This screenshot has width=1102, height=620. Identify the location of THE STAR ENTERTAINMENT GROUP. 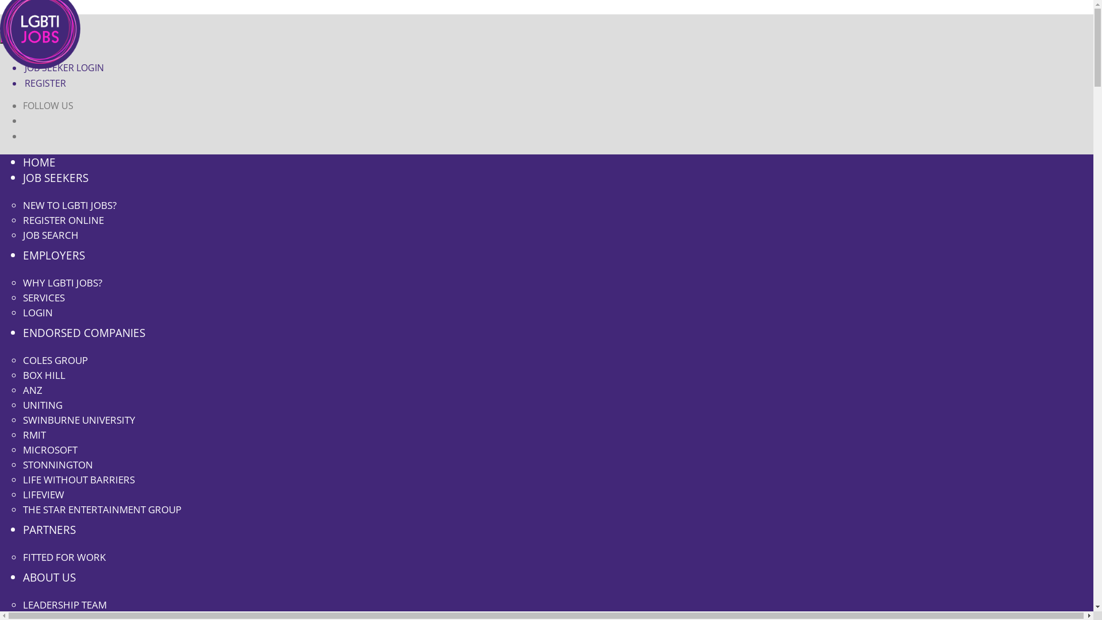
(102, 510).